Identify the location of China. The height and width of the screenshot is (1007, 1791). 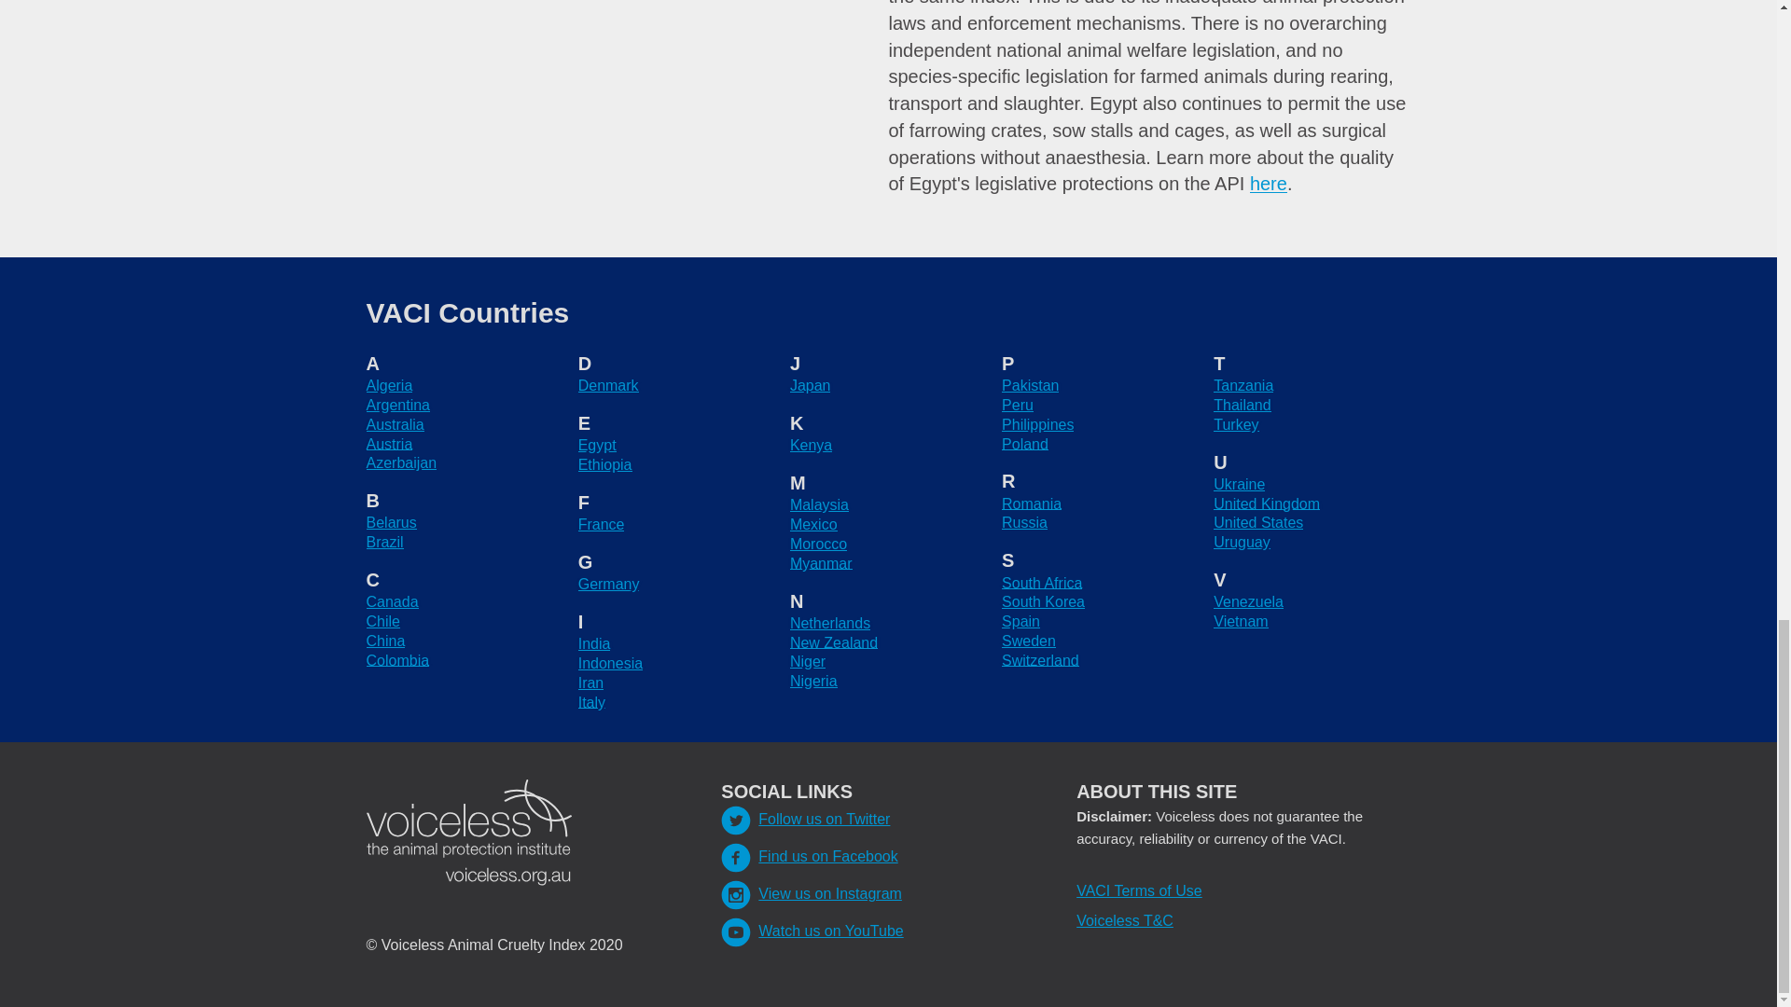
(384, 641).